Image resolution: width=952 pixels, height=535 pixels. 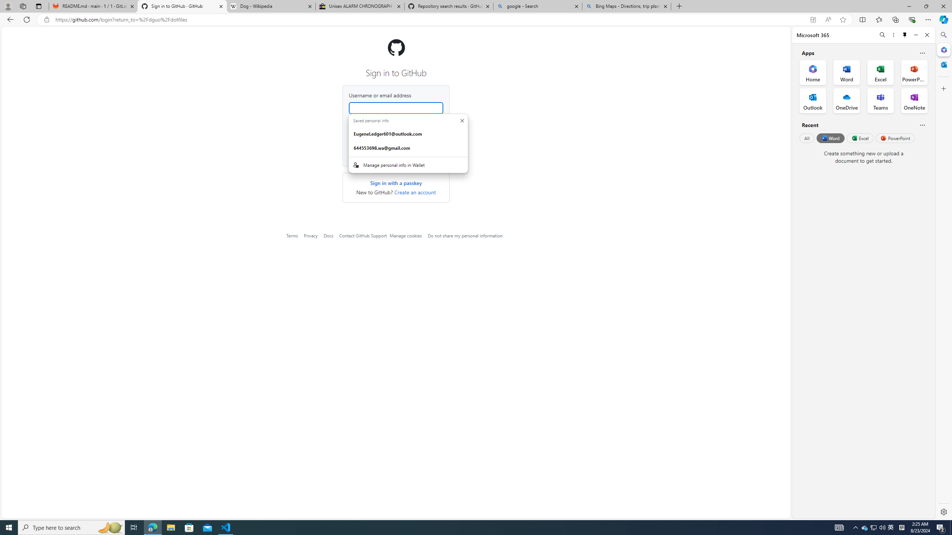 I want to click on EugeneLedger601@outlook.com. :Basic info suggestion., so click(x=408, y=134).